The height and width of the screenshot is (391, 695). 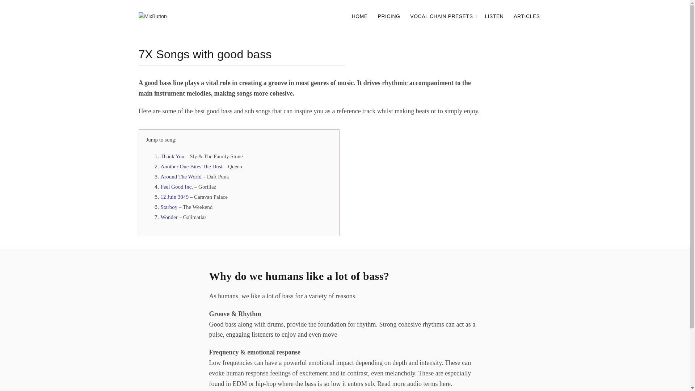 I want to click on 12 Juin 3049, so click(x=174, y=197).